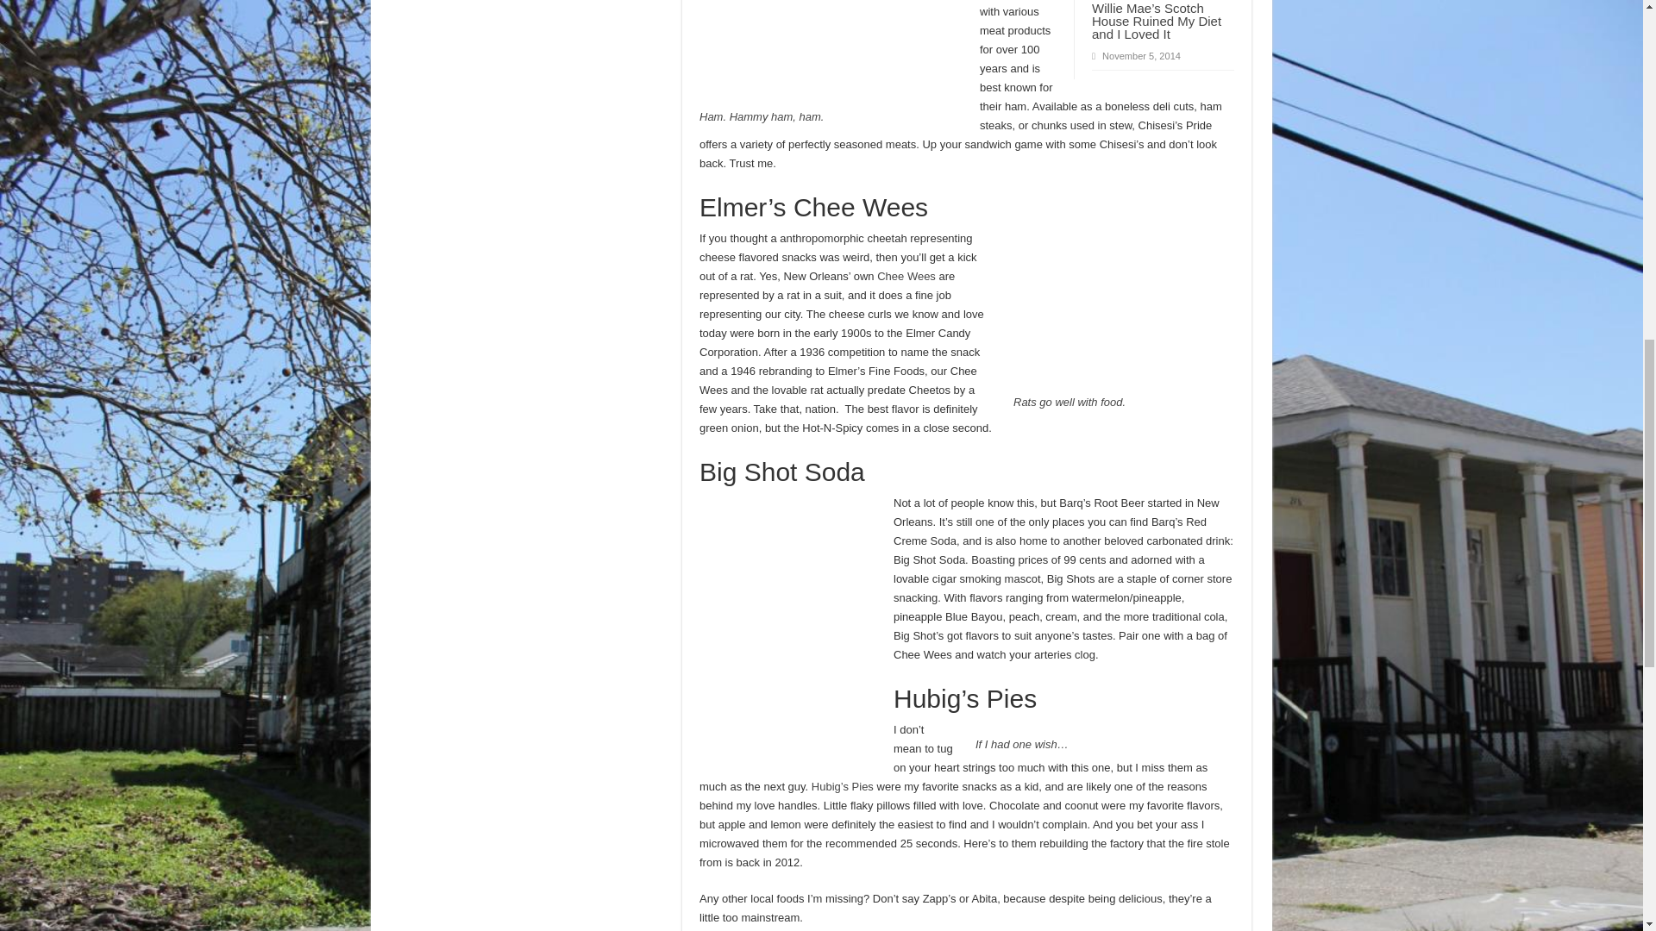 This screenshot has width=1656, height=931. Describe the element at coordinates (1616, 69) in the screenshot. I see `Scroll To Top` at that location.